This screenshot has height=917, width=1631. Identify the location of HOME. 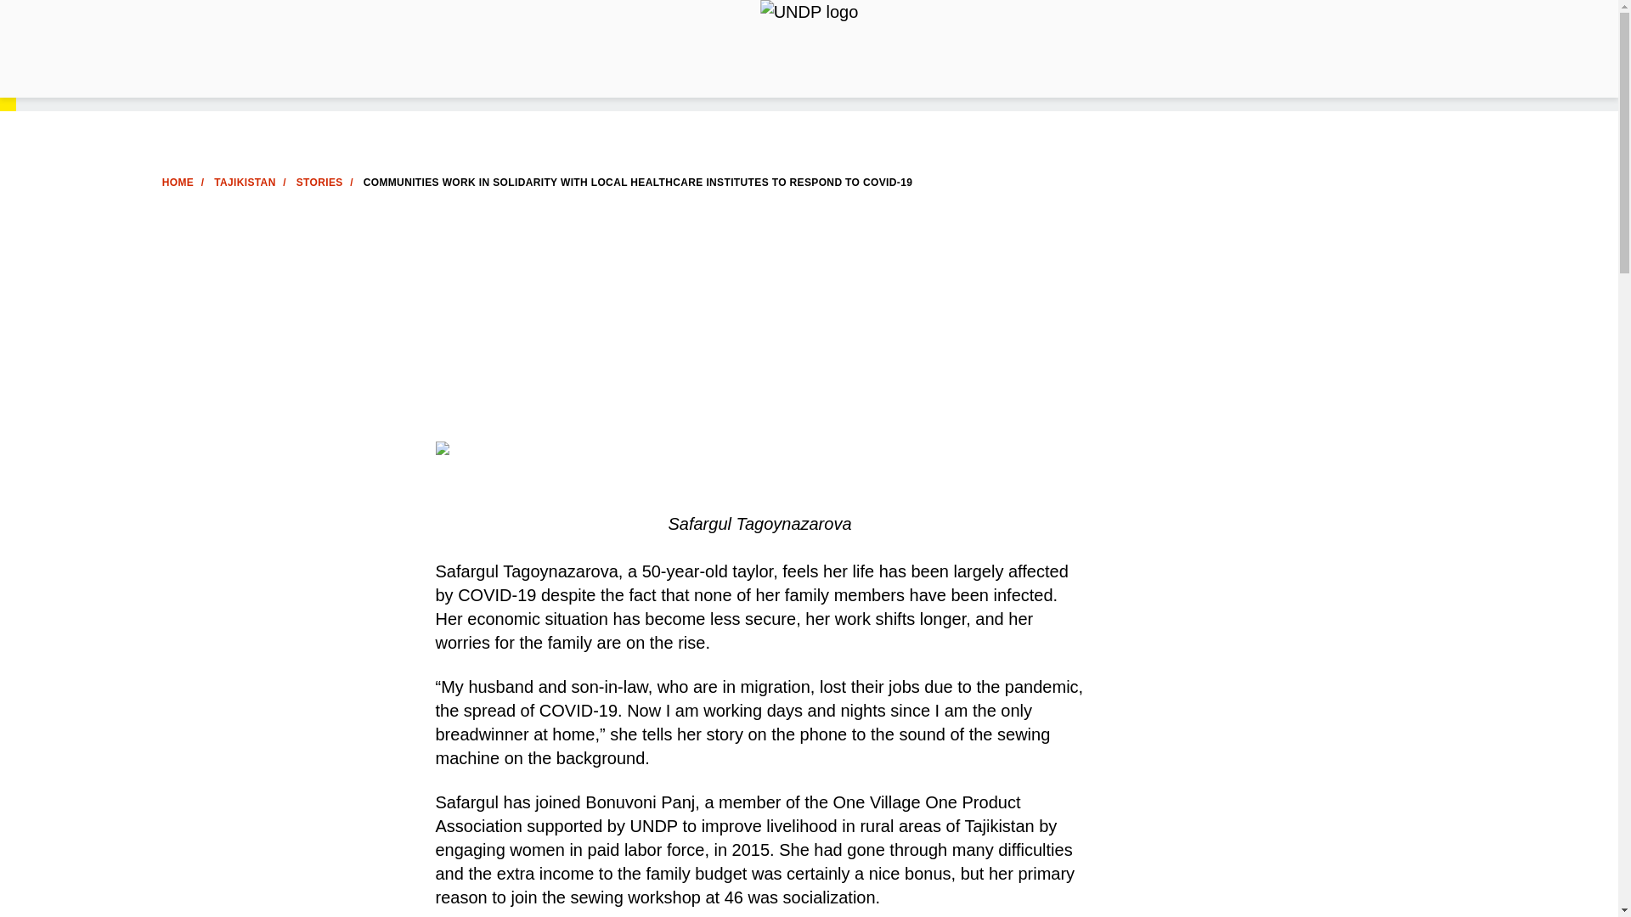
(178, 183).